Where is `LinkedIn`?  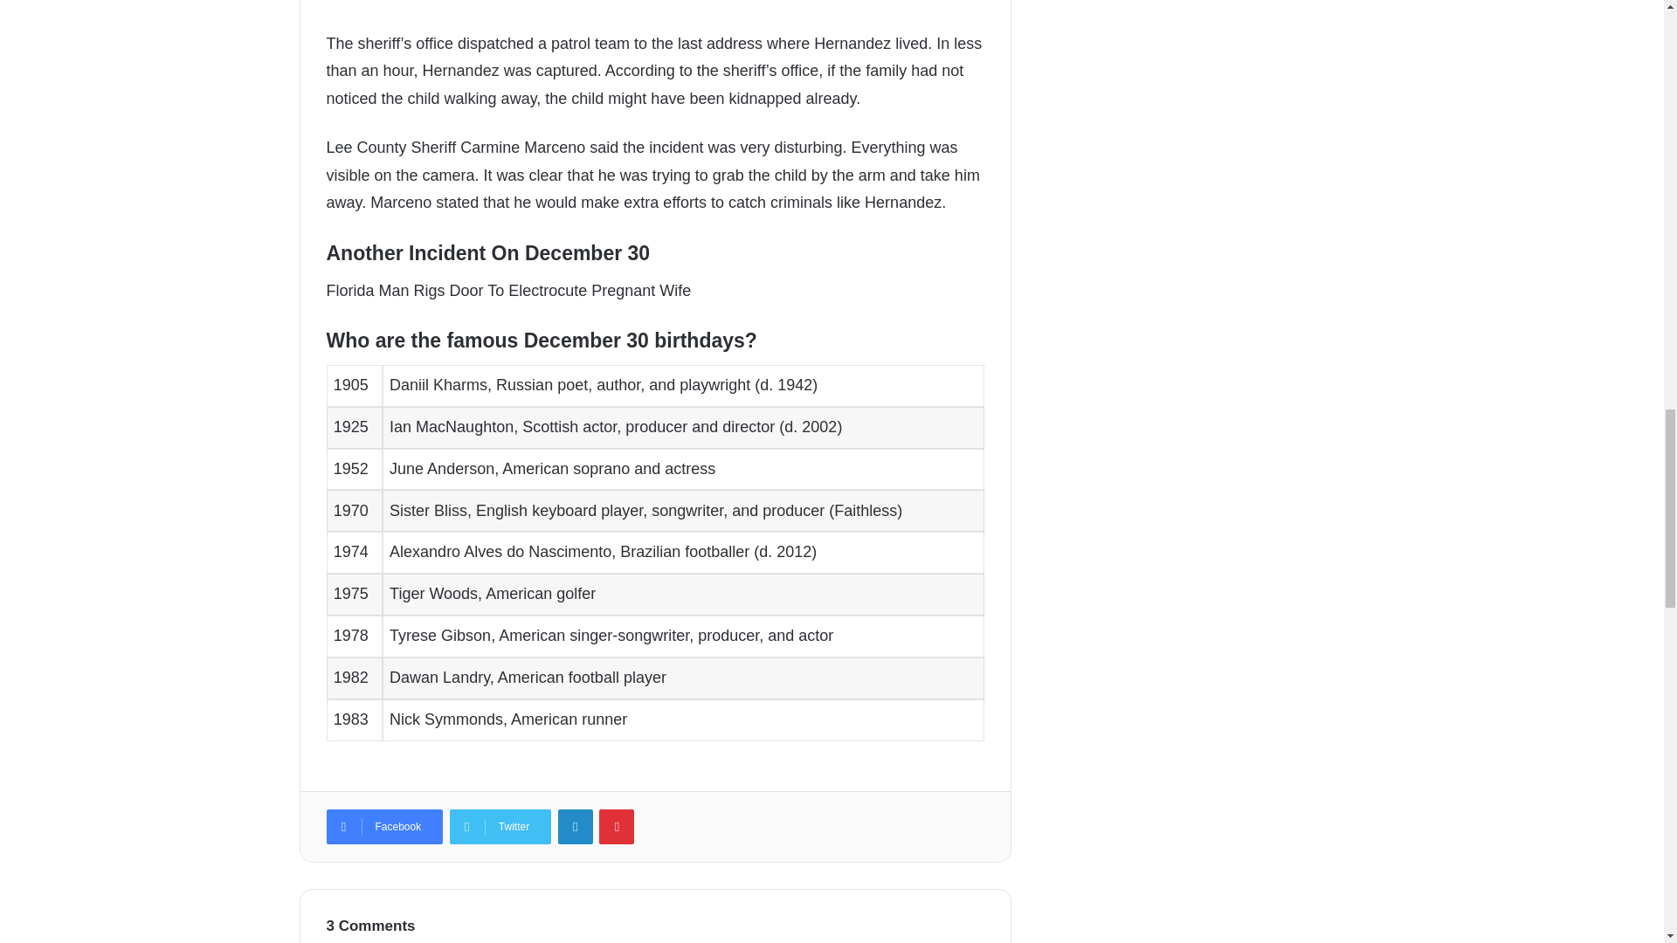
LinkedIn is located at coordinates (576, 826).